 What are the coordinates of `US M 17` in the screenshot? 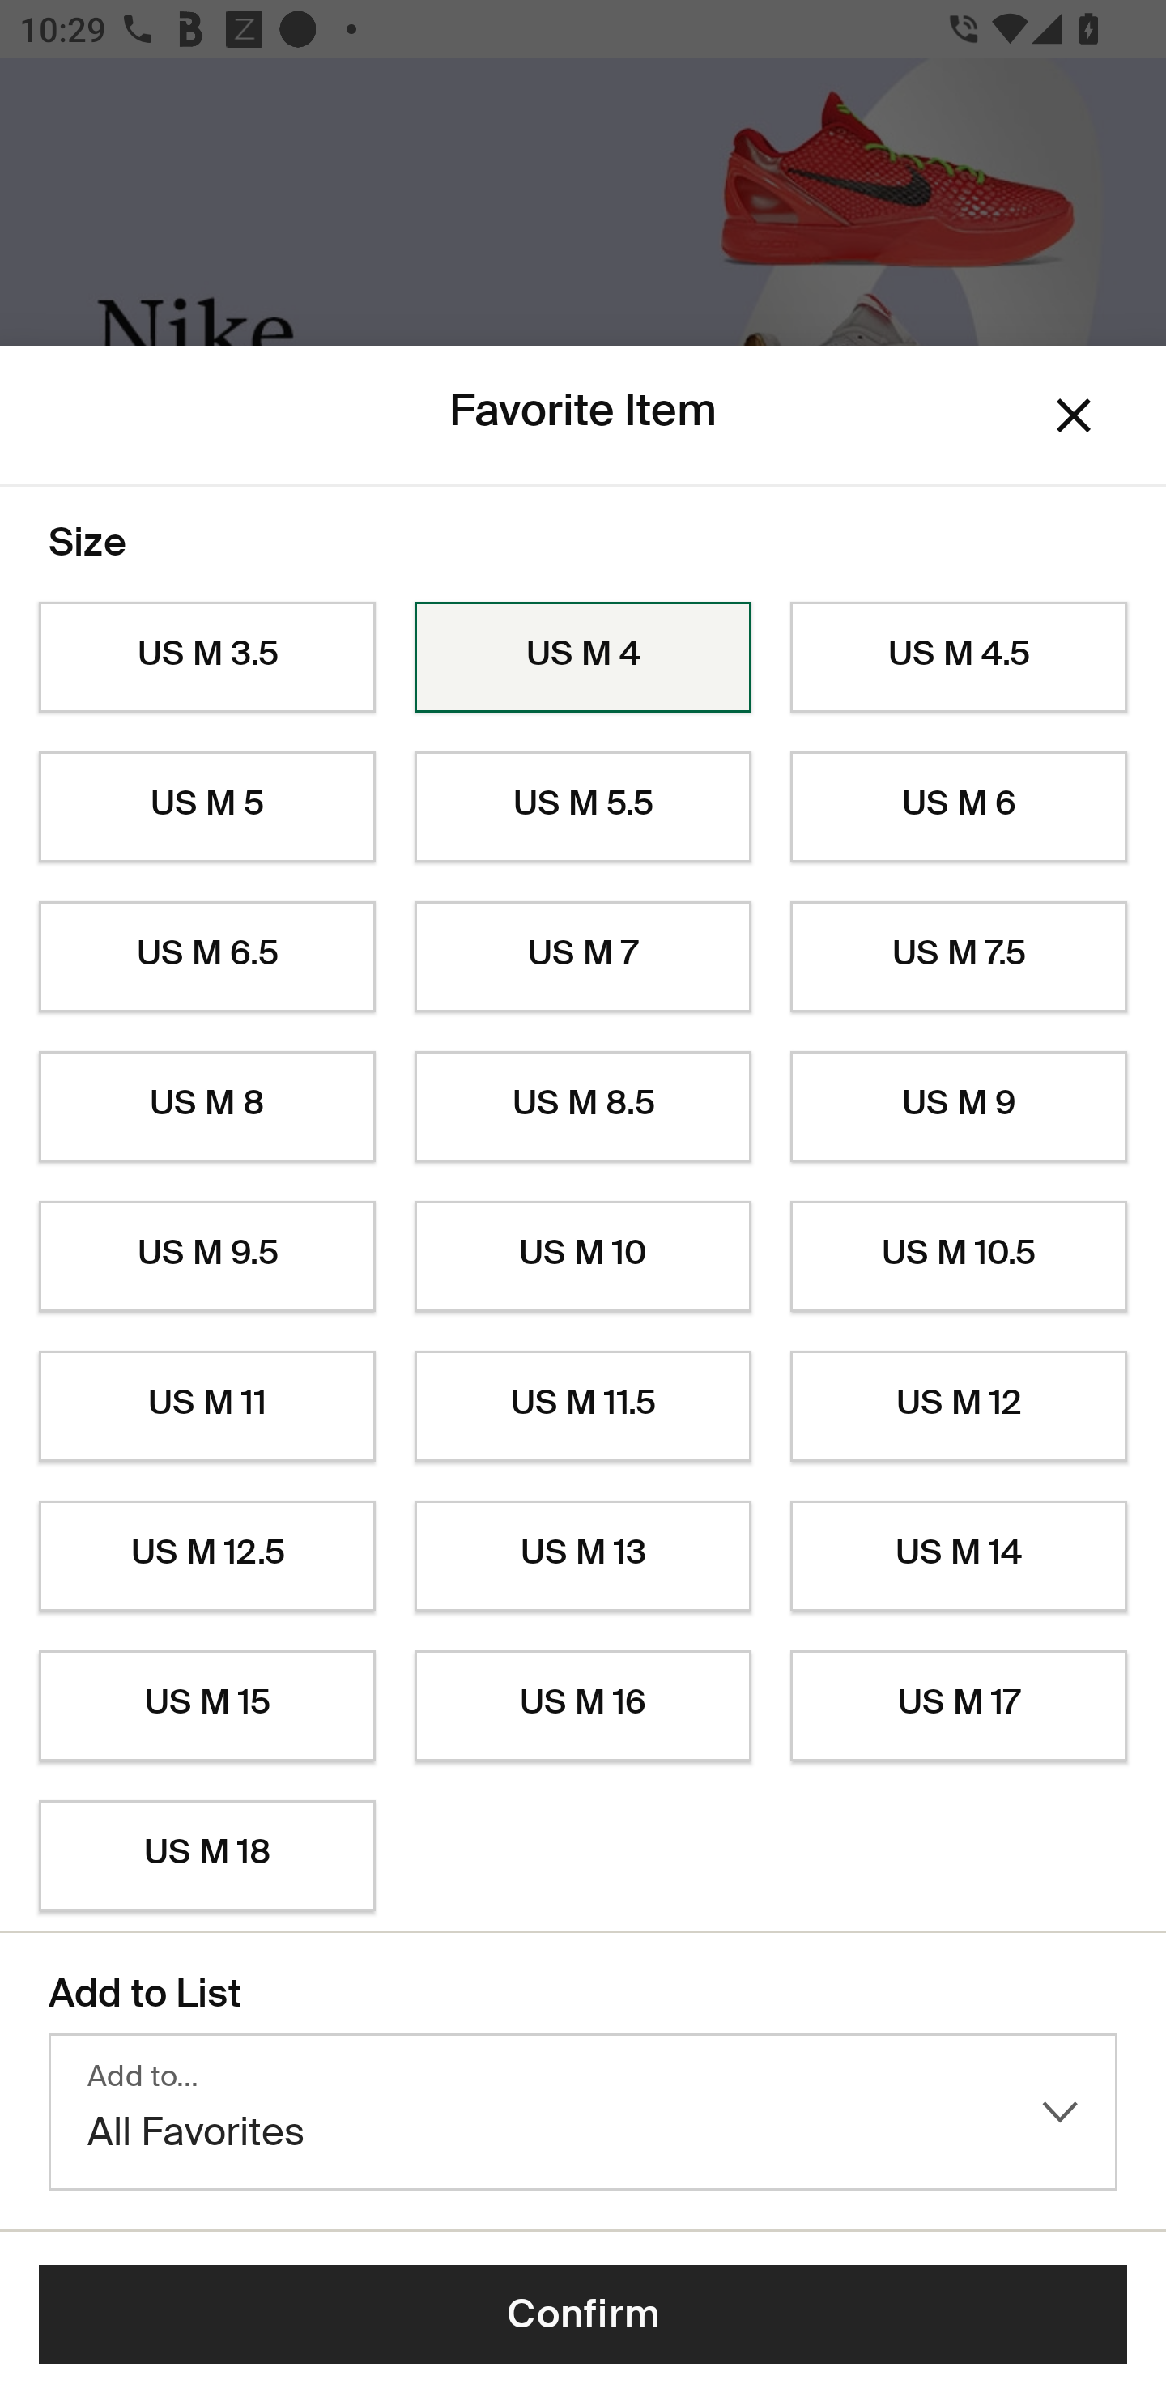 It's located at (959, 1706).